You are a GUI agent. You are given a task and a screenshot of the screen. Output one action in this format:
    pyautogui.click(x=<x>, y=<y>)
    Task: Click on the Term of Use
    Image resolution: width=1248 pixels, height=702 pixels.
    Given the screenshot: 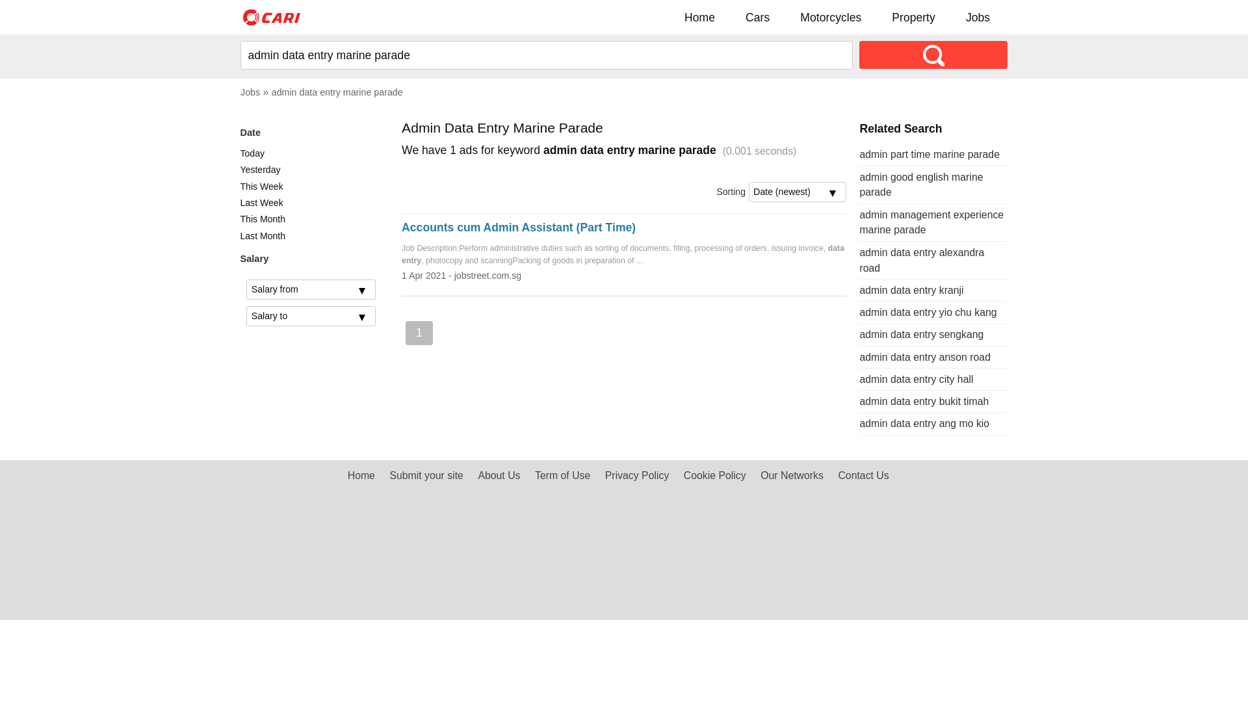 What is the action you would take?
    pyautogui.click(x=563, y=476)
    